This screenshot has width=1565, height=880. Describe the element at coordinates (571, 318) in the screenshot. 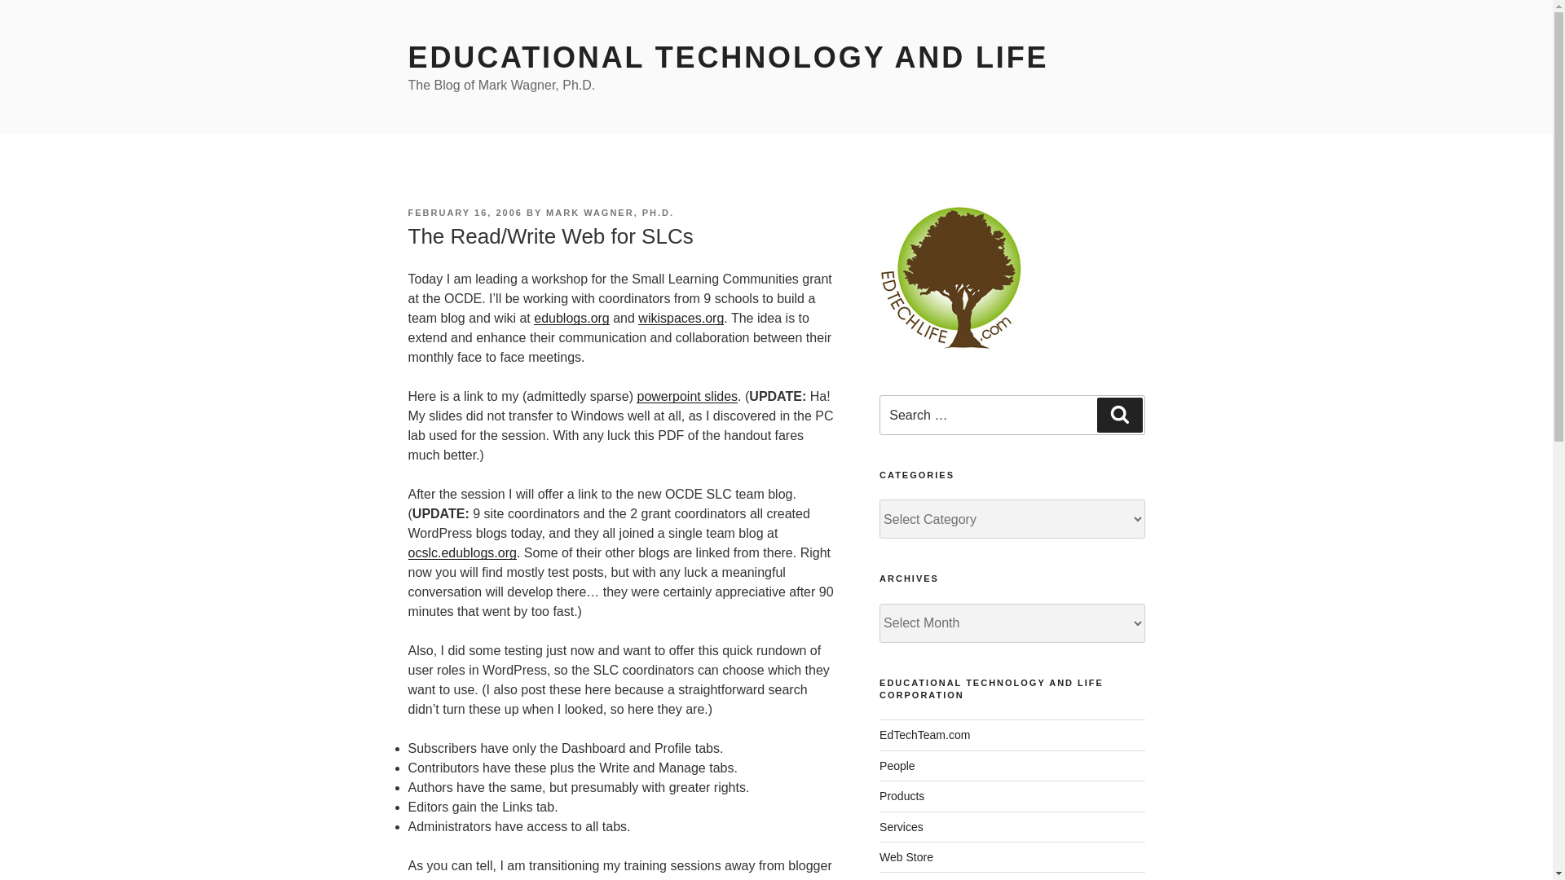

I see `edublogs.org` at that location.